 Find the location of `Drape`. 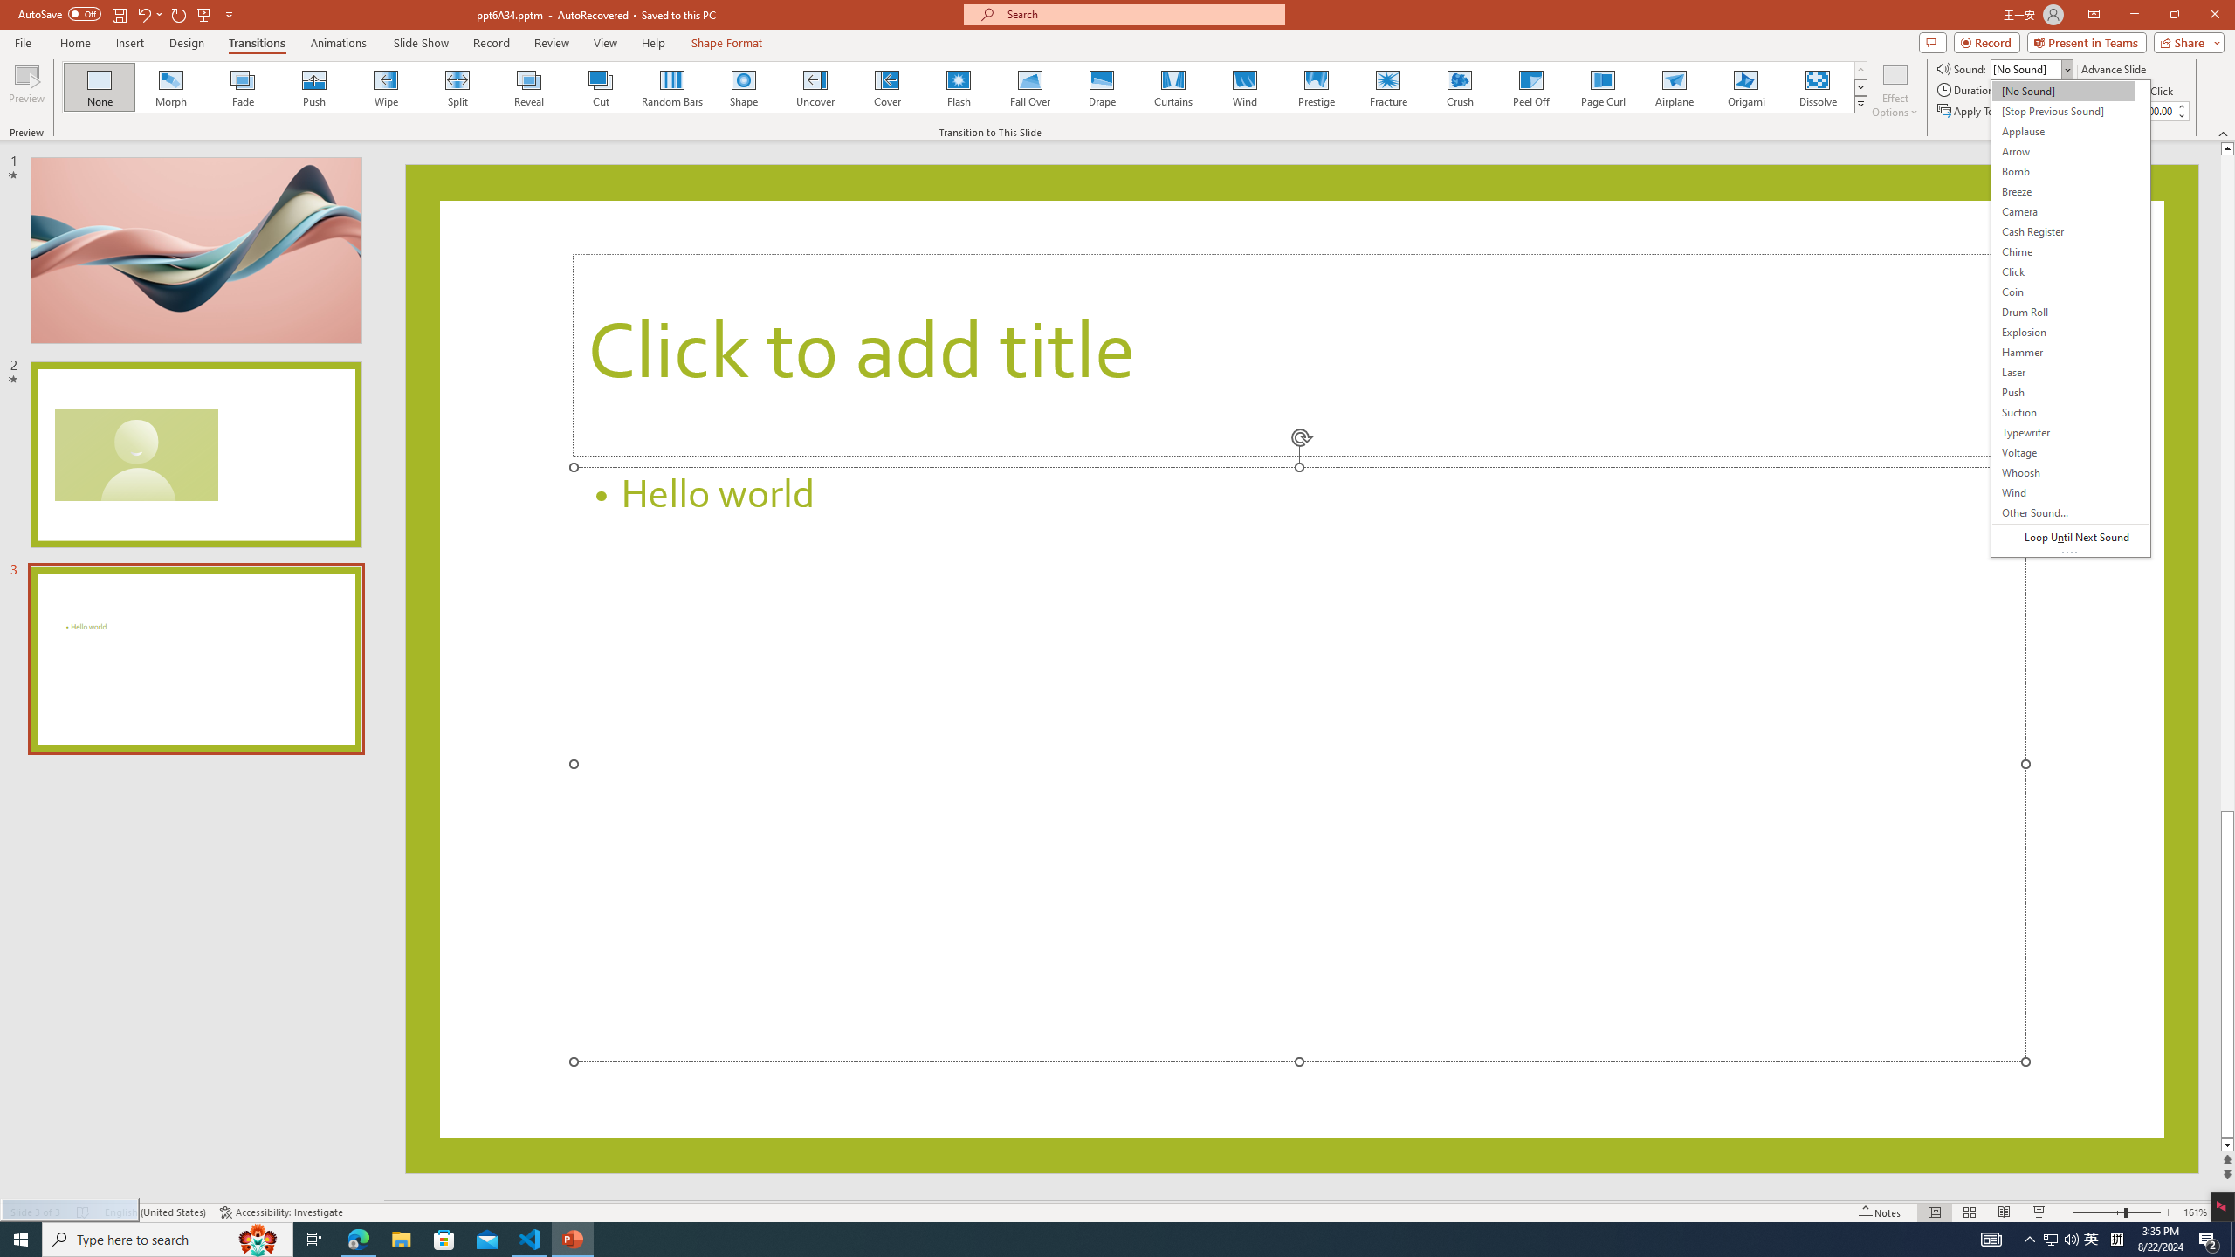

Drape is located at coordinates (1102, 87).